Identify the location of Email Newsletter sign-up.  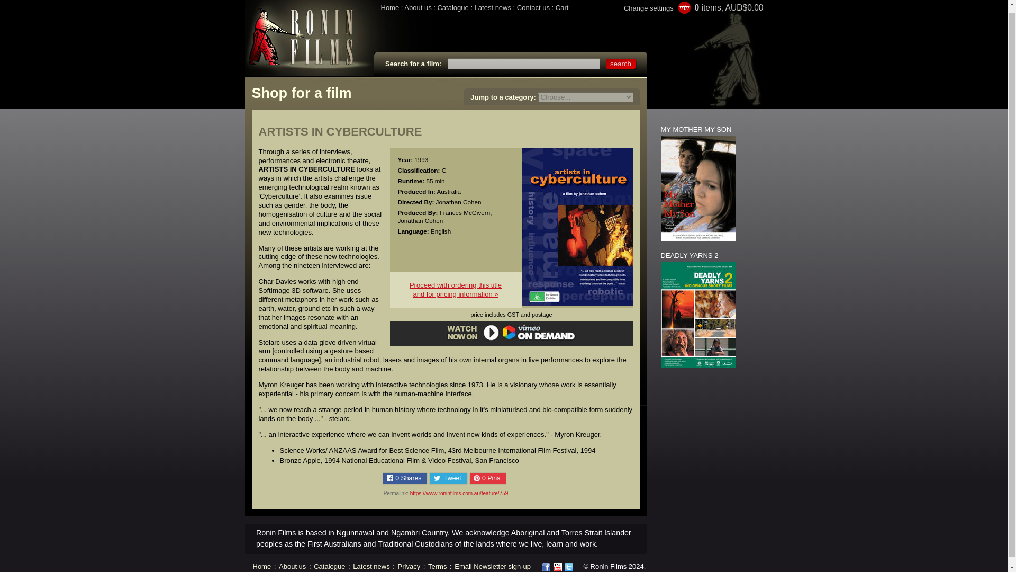
(492, 566).